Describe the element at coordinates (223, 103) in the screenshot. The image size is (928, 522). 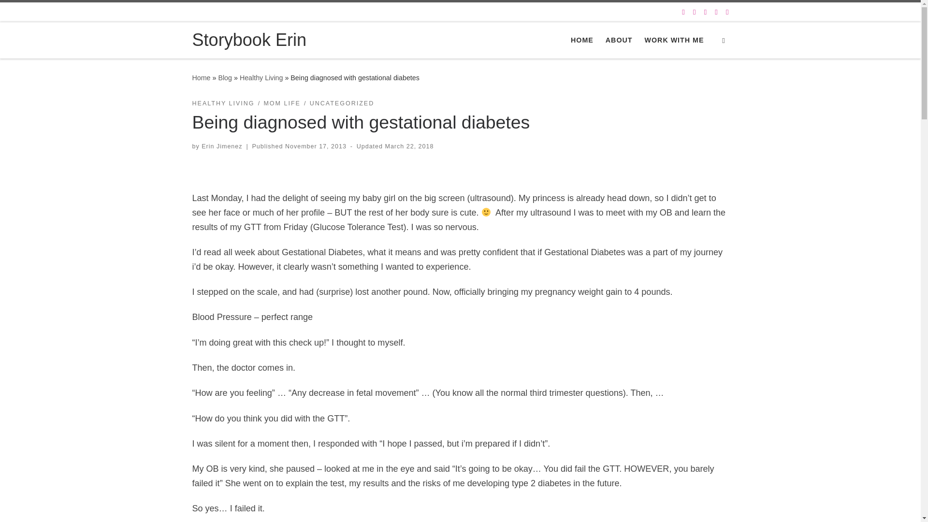
I see `HEALTHY LIVING` at that location.